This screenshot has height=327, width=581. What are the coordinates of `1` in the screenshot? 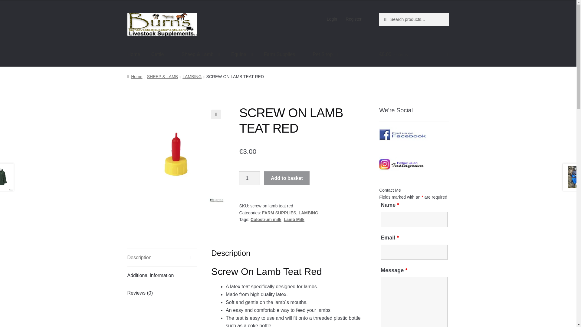 It's located at (249, 178).